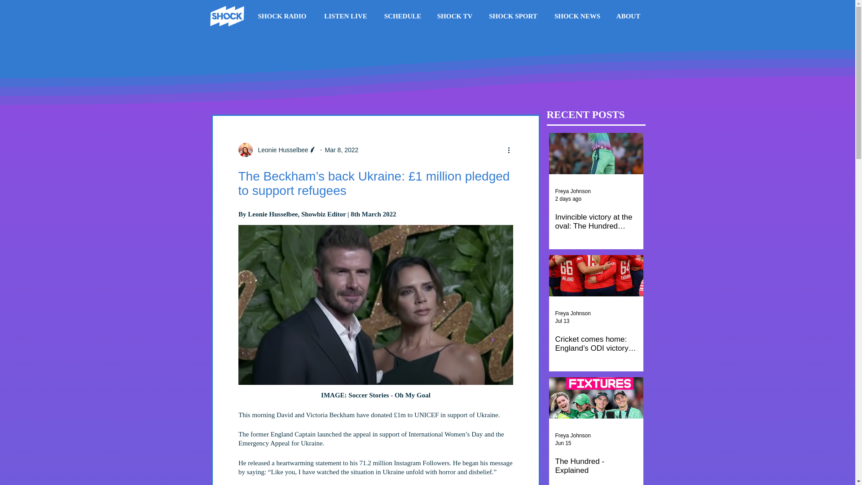  I want to click on SHOCK SPORT, so click(513, 16).